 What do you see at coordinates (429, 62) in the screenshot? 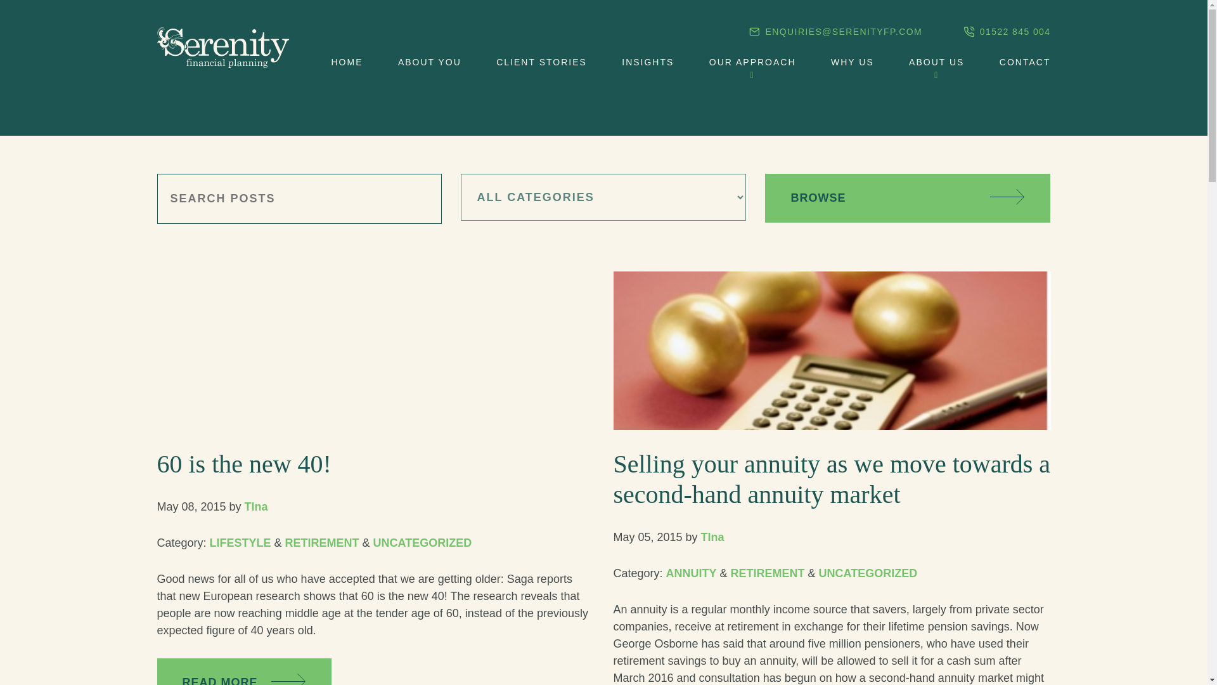
I see `ABOUT YOU` at bounding box center [429, 62].